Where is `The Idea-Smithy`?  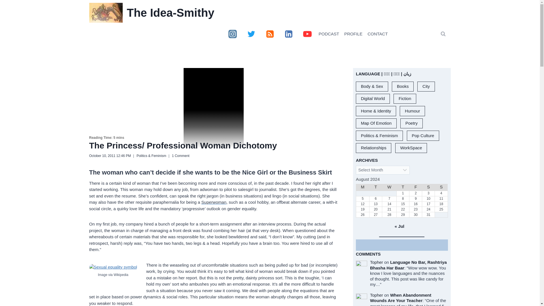 The Idea-Smithy is located at coordinates (152, 12).